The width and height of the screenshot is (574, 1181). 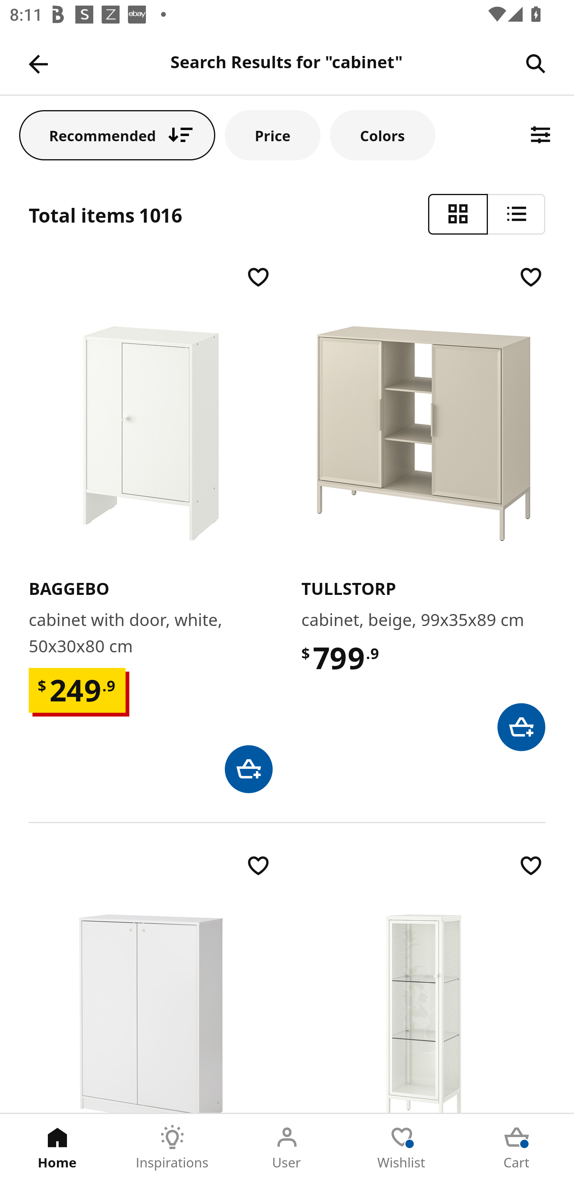 What do you see at coordinates (117, 135) in the screenshot?
I see `Recommended` at bounding box center [117, 135].